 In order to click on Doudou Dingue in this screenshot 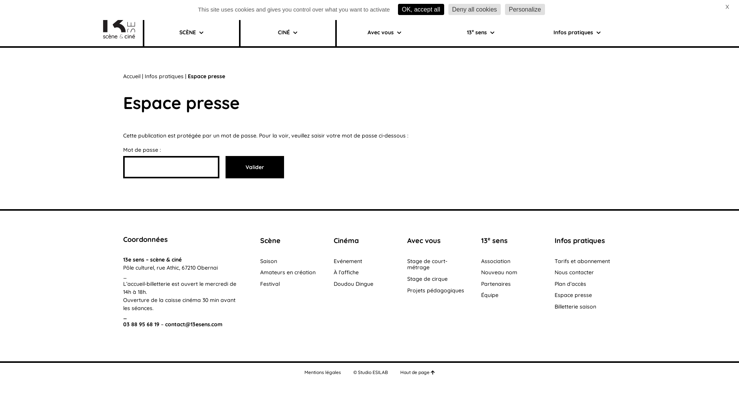, I will do `click(353, 284)`.